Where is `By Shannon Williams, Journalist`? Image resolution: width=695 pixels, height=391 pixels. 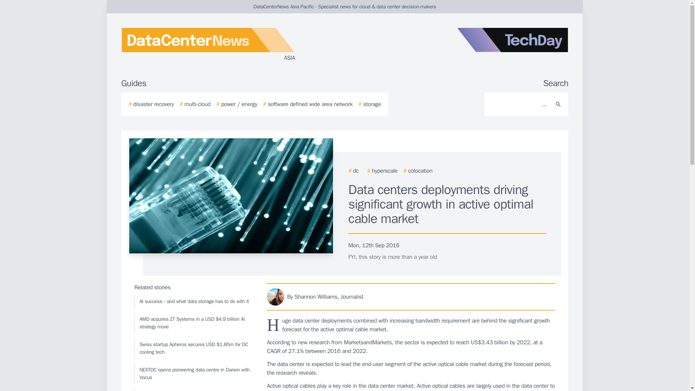
By Shannon Williams, Journalist is located at coordinates (411, 297).